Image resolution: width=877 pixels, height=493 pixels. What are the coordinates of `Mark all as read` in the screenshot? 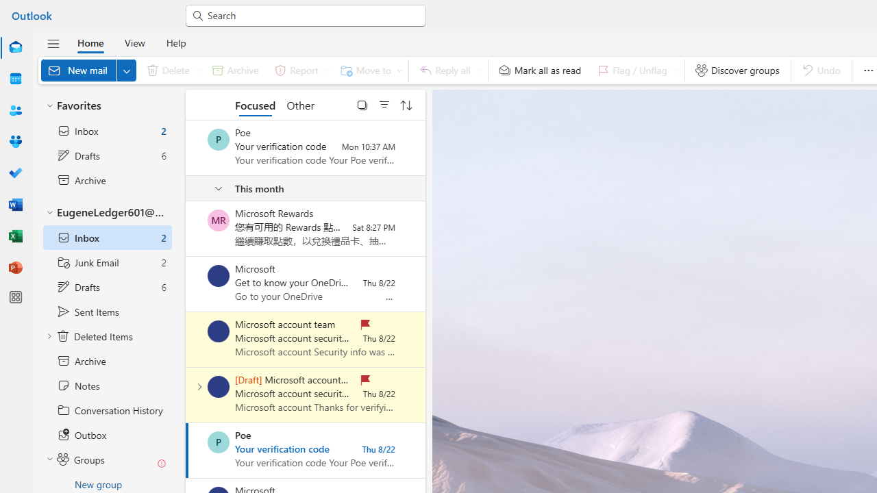 It's located at (540, 70).